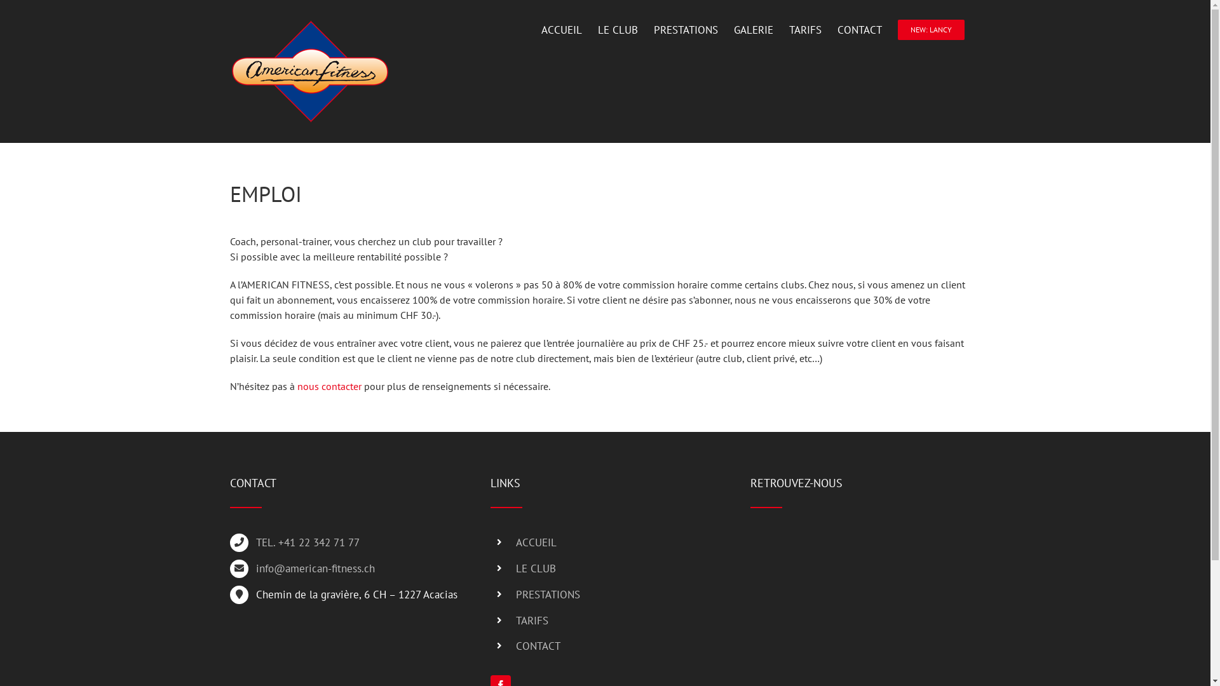  I want to click on PRESTATIONS, so click(618, 595).